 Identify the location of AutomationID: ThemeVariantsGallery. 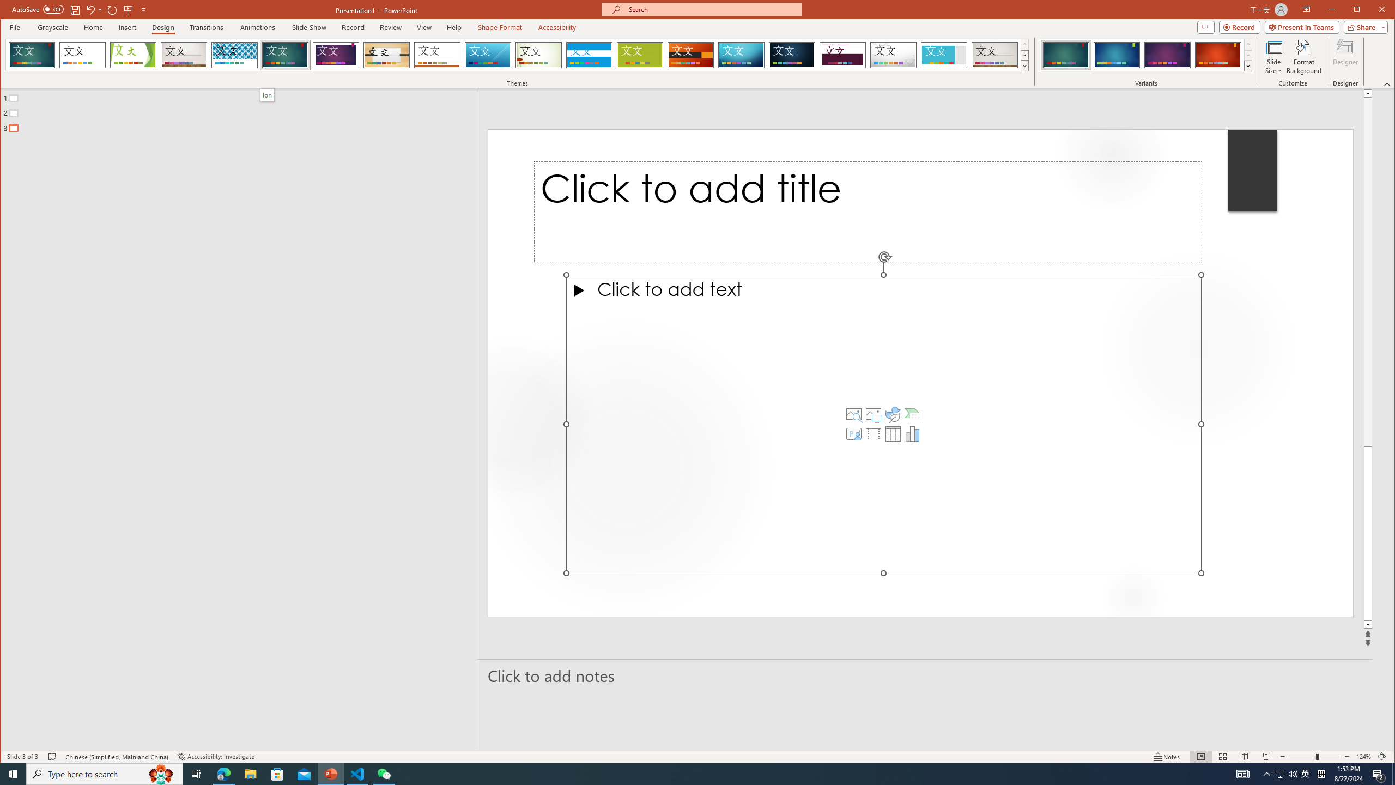
(1147, 55).